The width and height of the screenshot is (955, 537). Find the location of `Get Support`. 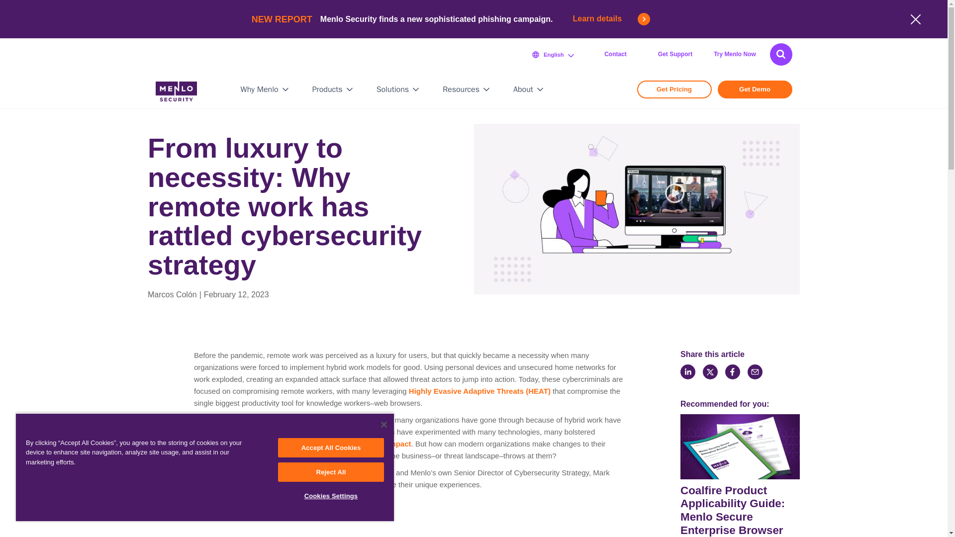

Get Support is located at coordinates (674, 55).